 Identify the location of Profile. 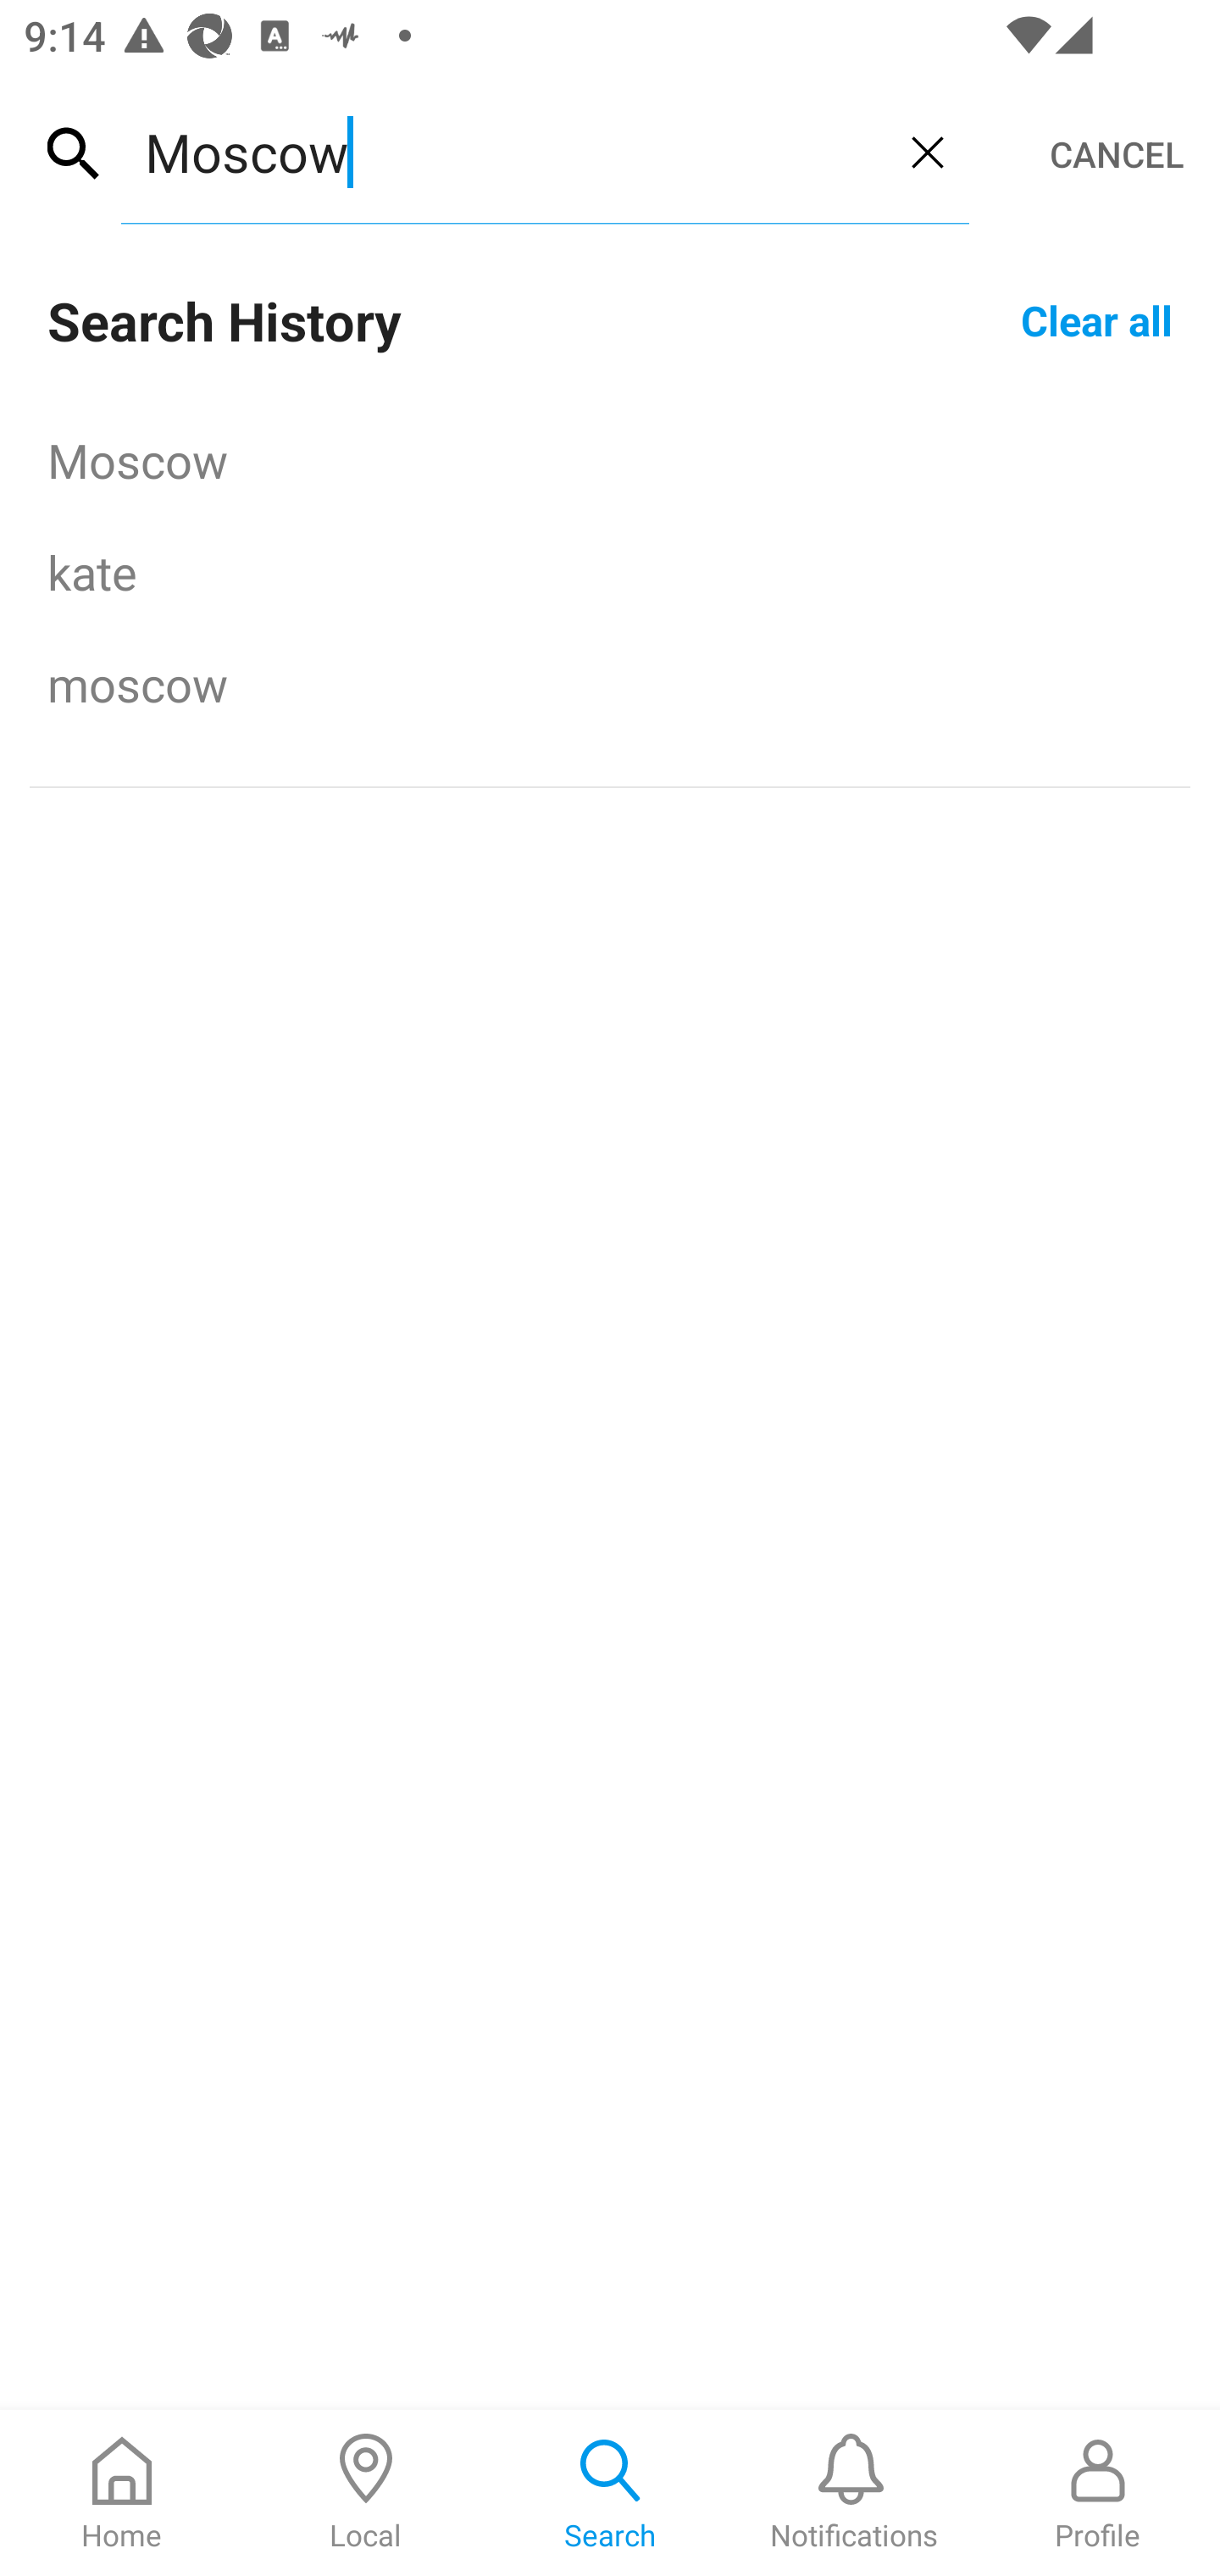
(1098, 2493).